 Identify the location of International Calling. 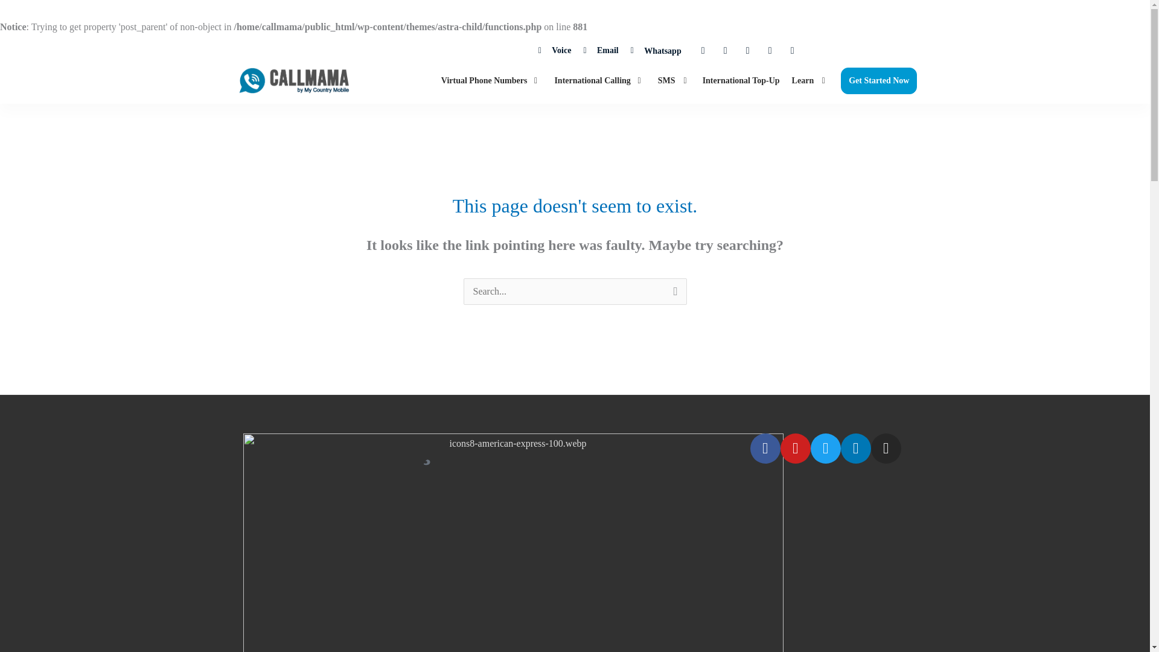
(593, 81).